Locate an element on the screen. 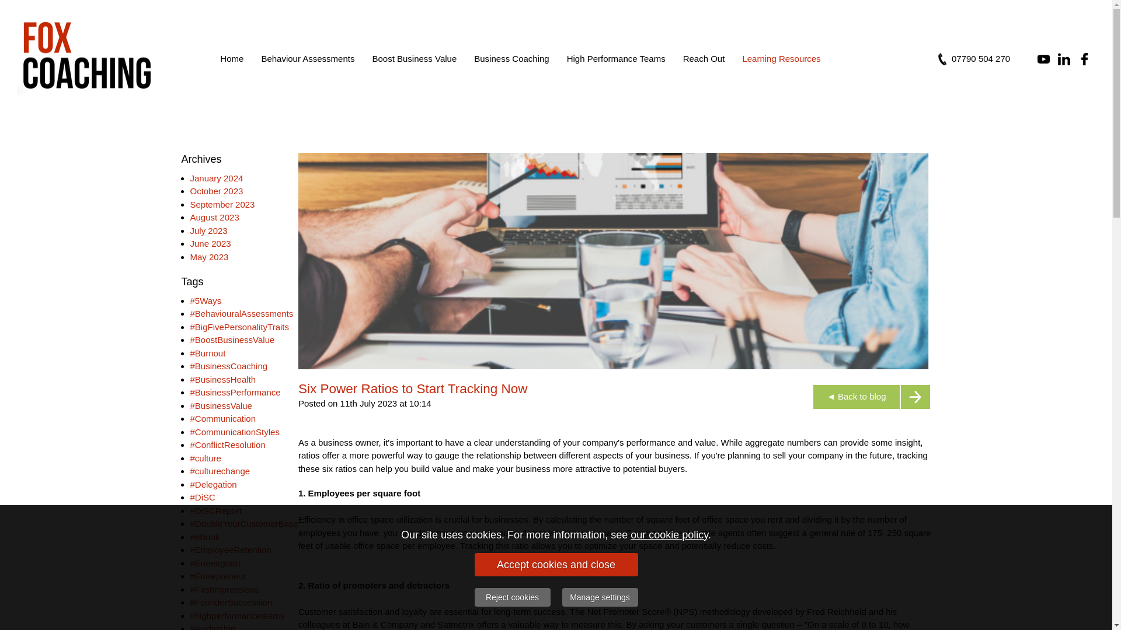  Reach Out is located at coordinates (704, 58).